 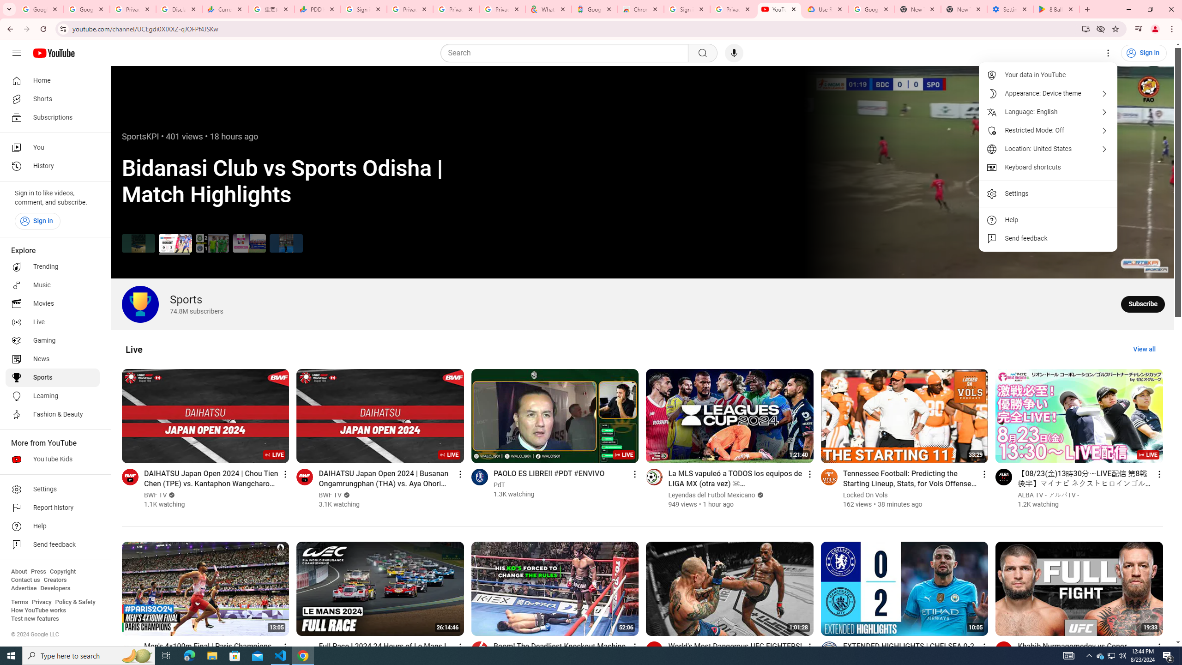 What do you see at coordinates (1159, 647) in the screenshot?
I see `Action menu` at bounding box center [1159, 647].